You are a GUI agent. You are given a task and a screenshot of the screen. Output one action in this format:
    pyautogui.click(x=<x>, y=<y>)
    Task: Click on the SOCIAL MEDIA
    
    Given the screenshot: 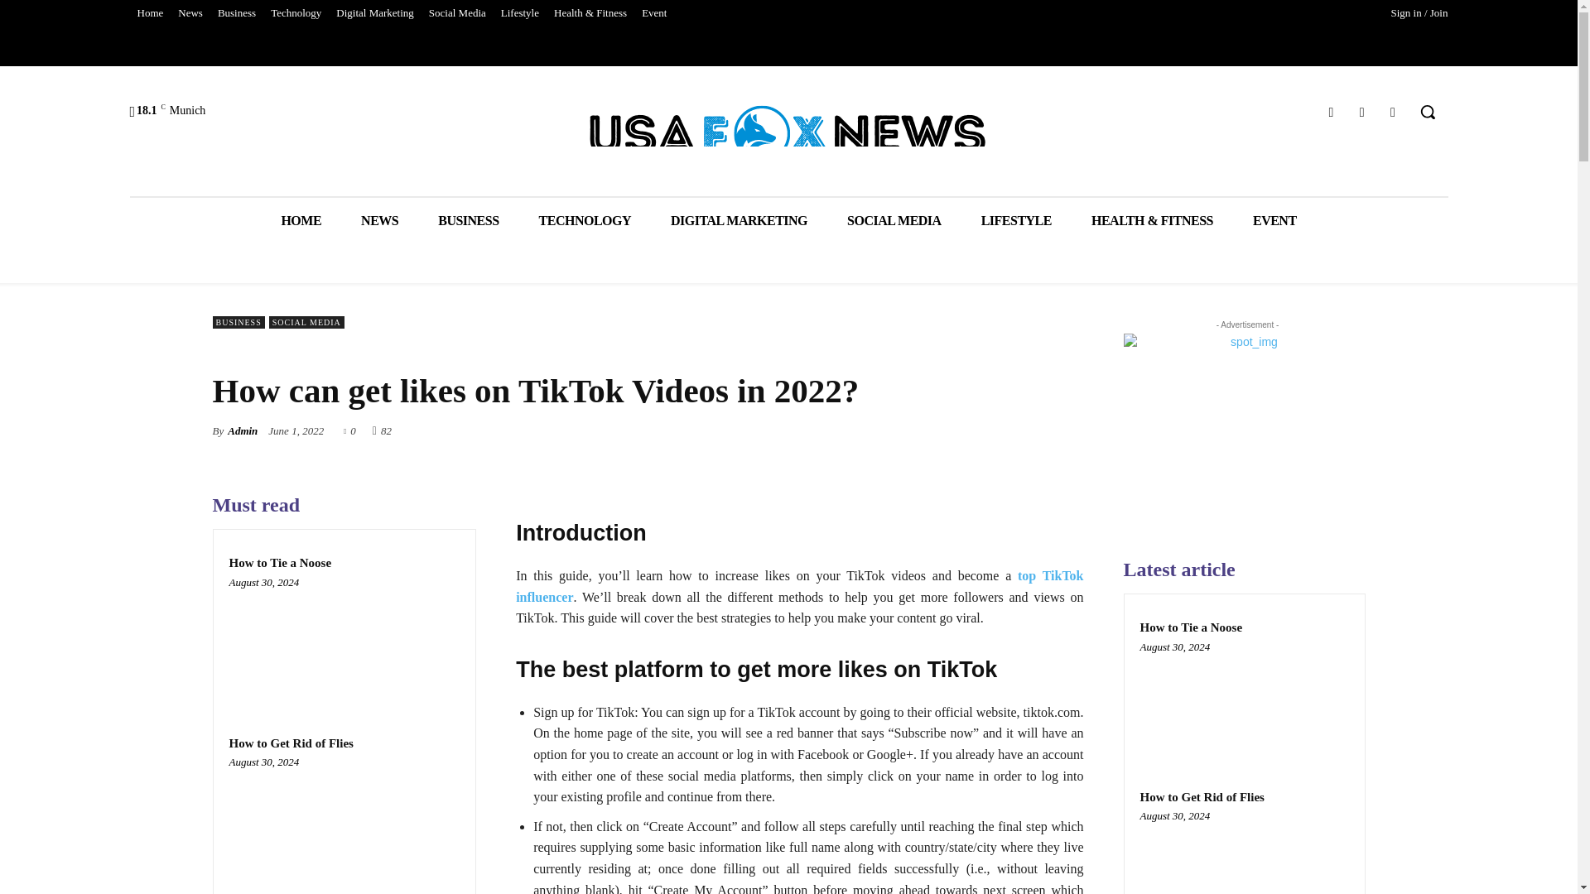 What is the action you would take?
    pyautogui.click(x=894, y=220)
    